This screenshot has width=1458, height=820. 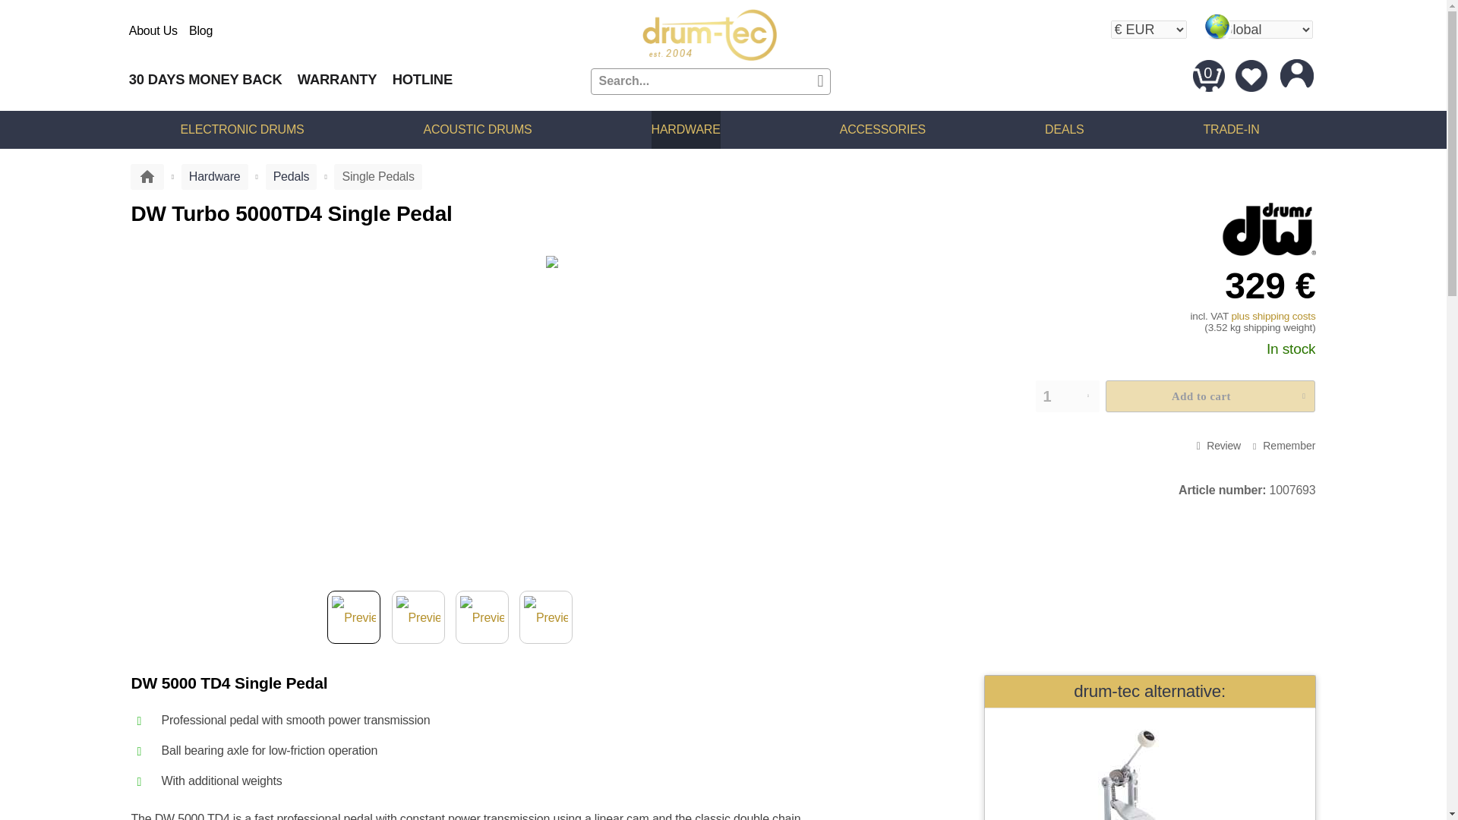 What do you see at coordinates (292, 176) in the screenshot?
I see `Pedals` at bounding box center [292, 176].